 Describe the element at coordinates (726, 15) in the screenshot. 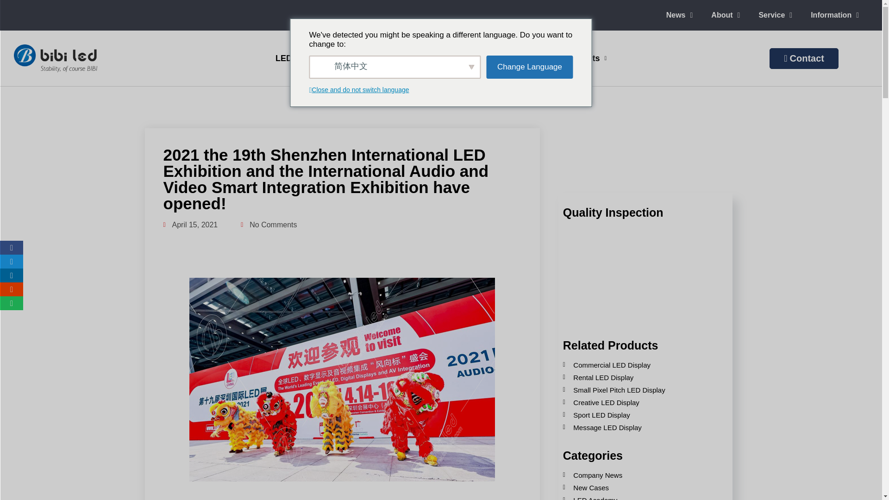

I see `About` at that location.